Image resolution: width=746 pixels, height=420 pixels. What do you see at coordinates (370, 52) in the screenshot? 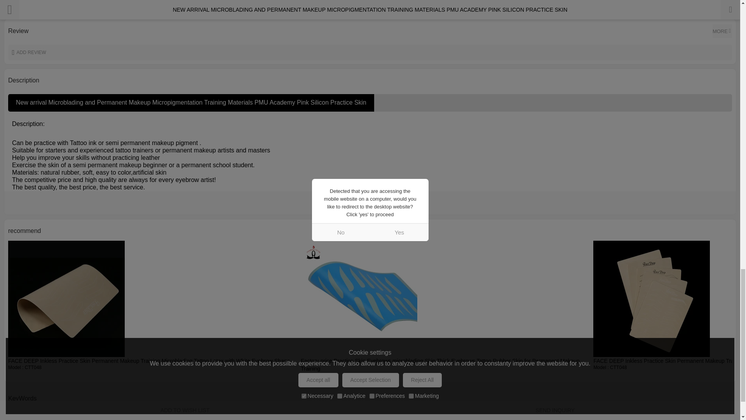
I see `Add review` at bounding box center [370, 52].